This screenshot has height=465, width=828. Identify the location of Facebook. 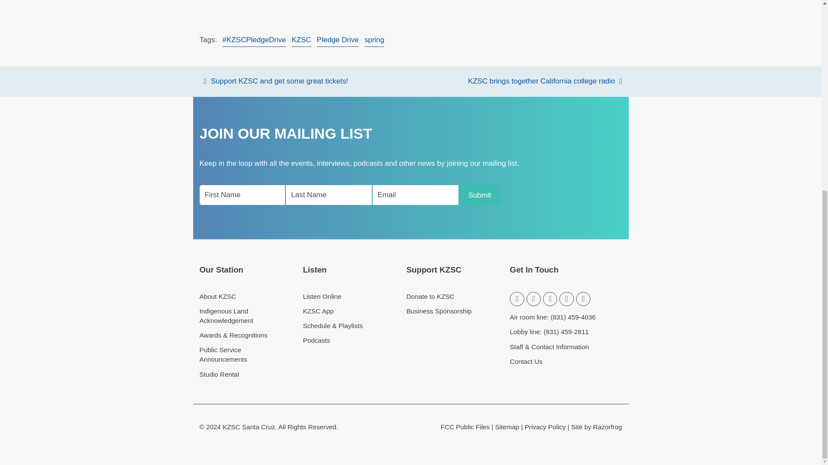
(533, 299).